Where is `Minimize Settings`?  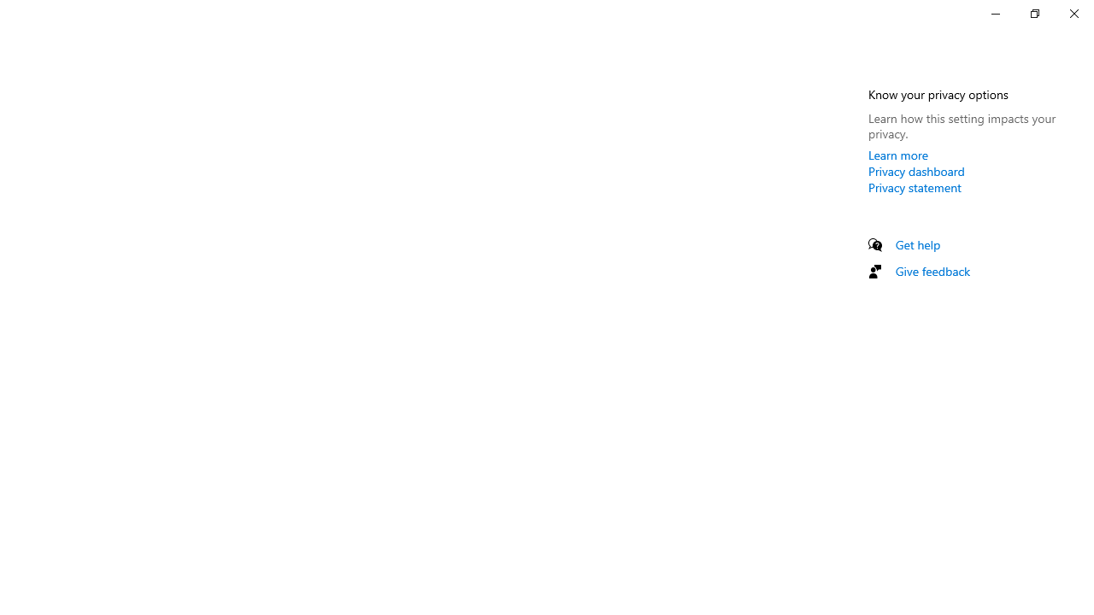
Minimize Settings is located at coordinates (995, 14).